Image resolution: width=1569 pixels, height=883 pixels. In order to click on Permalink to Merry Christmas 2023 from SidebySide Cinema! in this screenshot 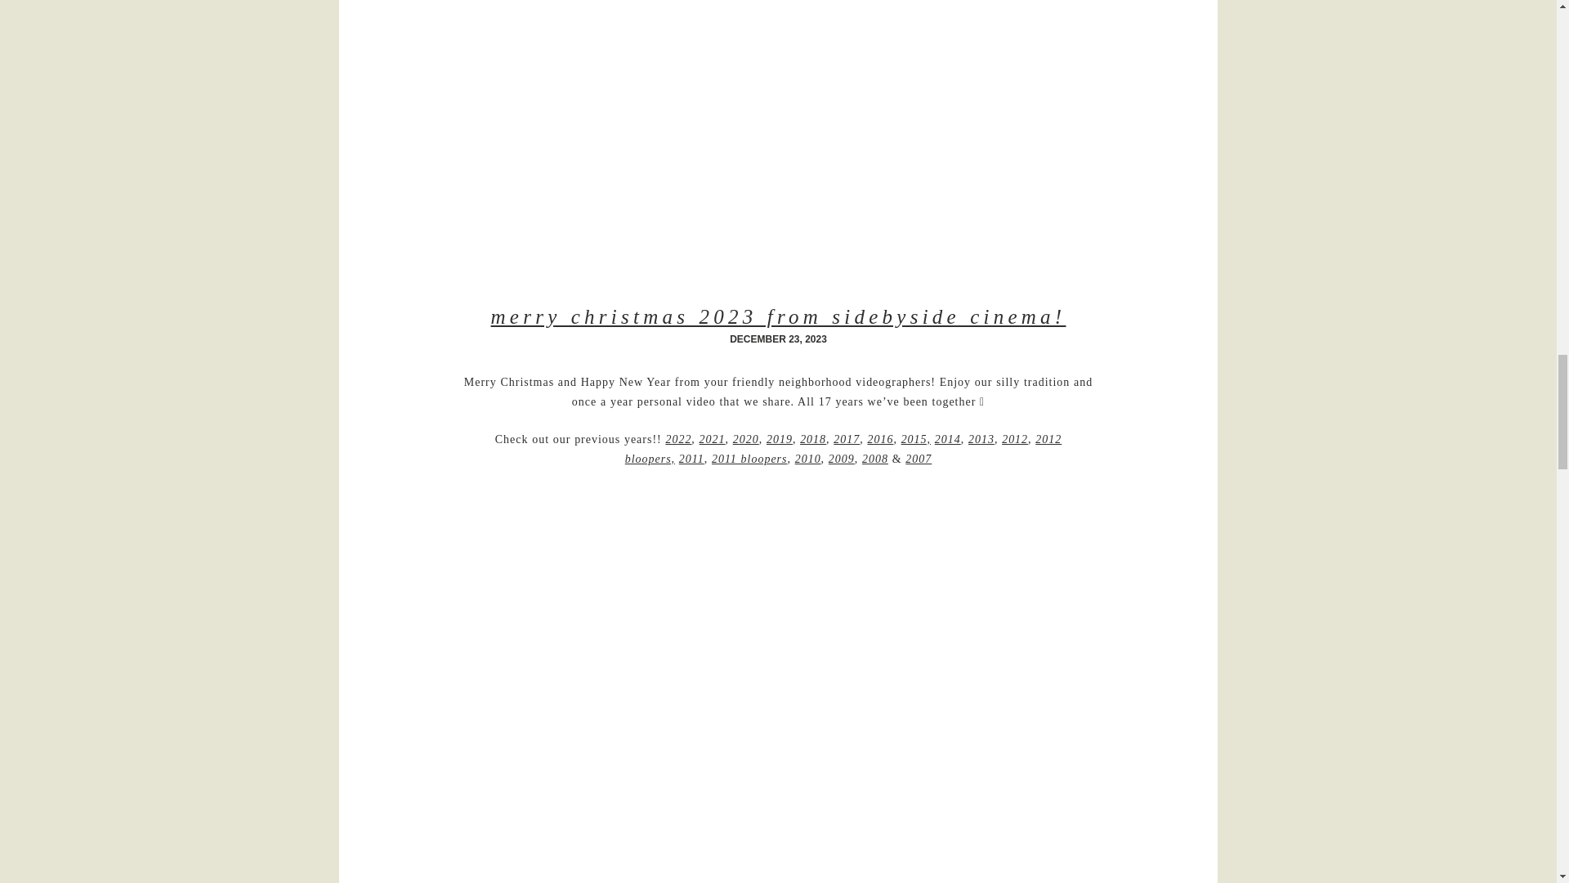, I will do `click(778, 316)`.